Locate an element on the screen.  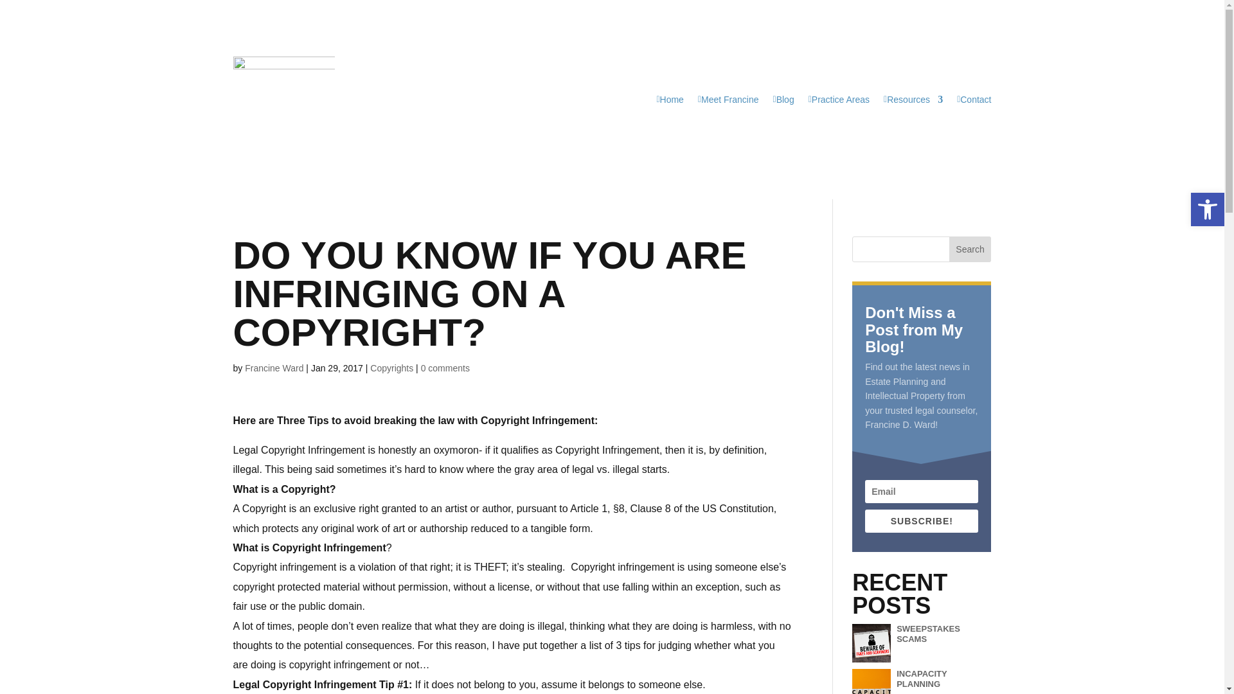
Accessibility Tools is located at coordinates (1207, 209).